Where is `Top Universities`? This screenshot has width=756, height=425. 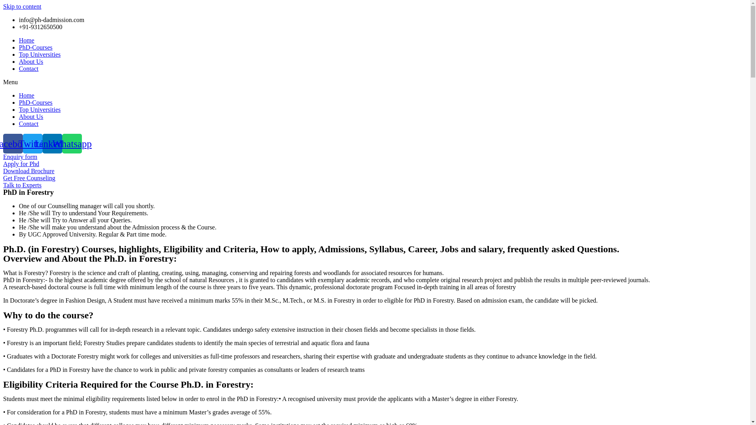 Top Universities is located at coordinates (39, 109).